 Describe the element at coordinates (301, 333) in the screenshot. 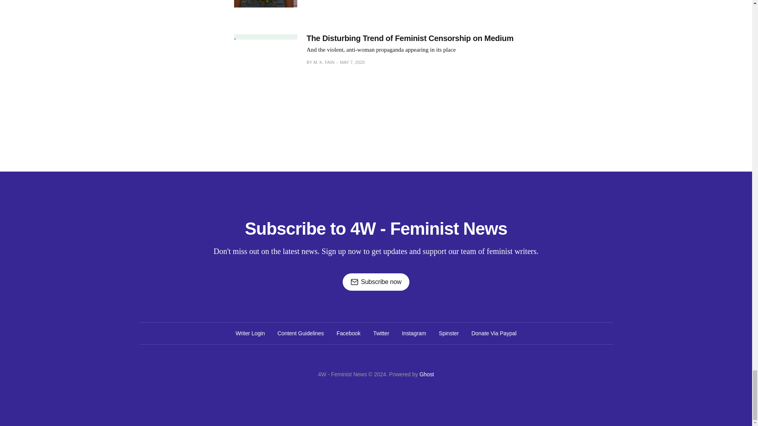

I see `Content Guidelines` at that location.